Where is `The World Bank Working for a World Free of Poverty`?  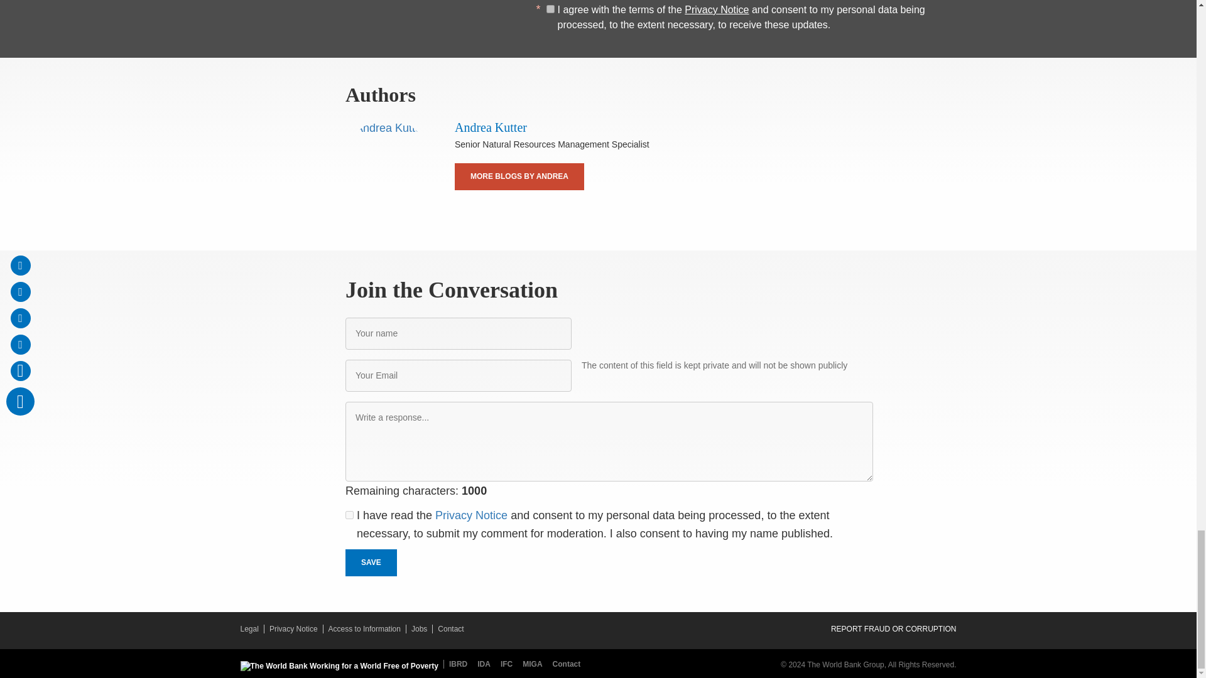
The World Bank Working for a World Free of Poverty is located at coordinates (339, 666).